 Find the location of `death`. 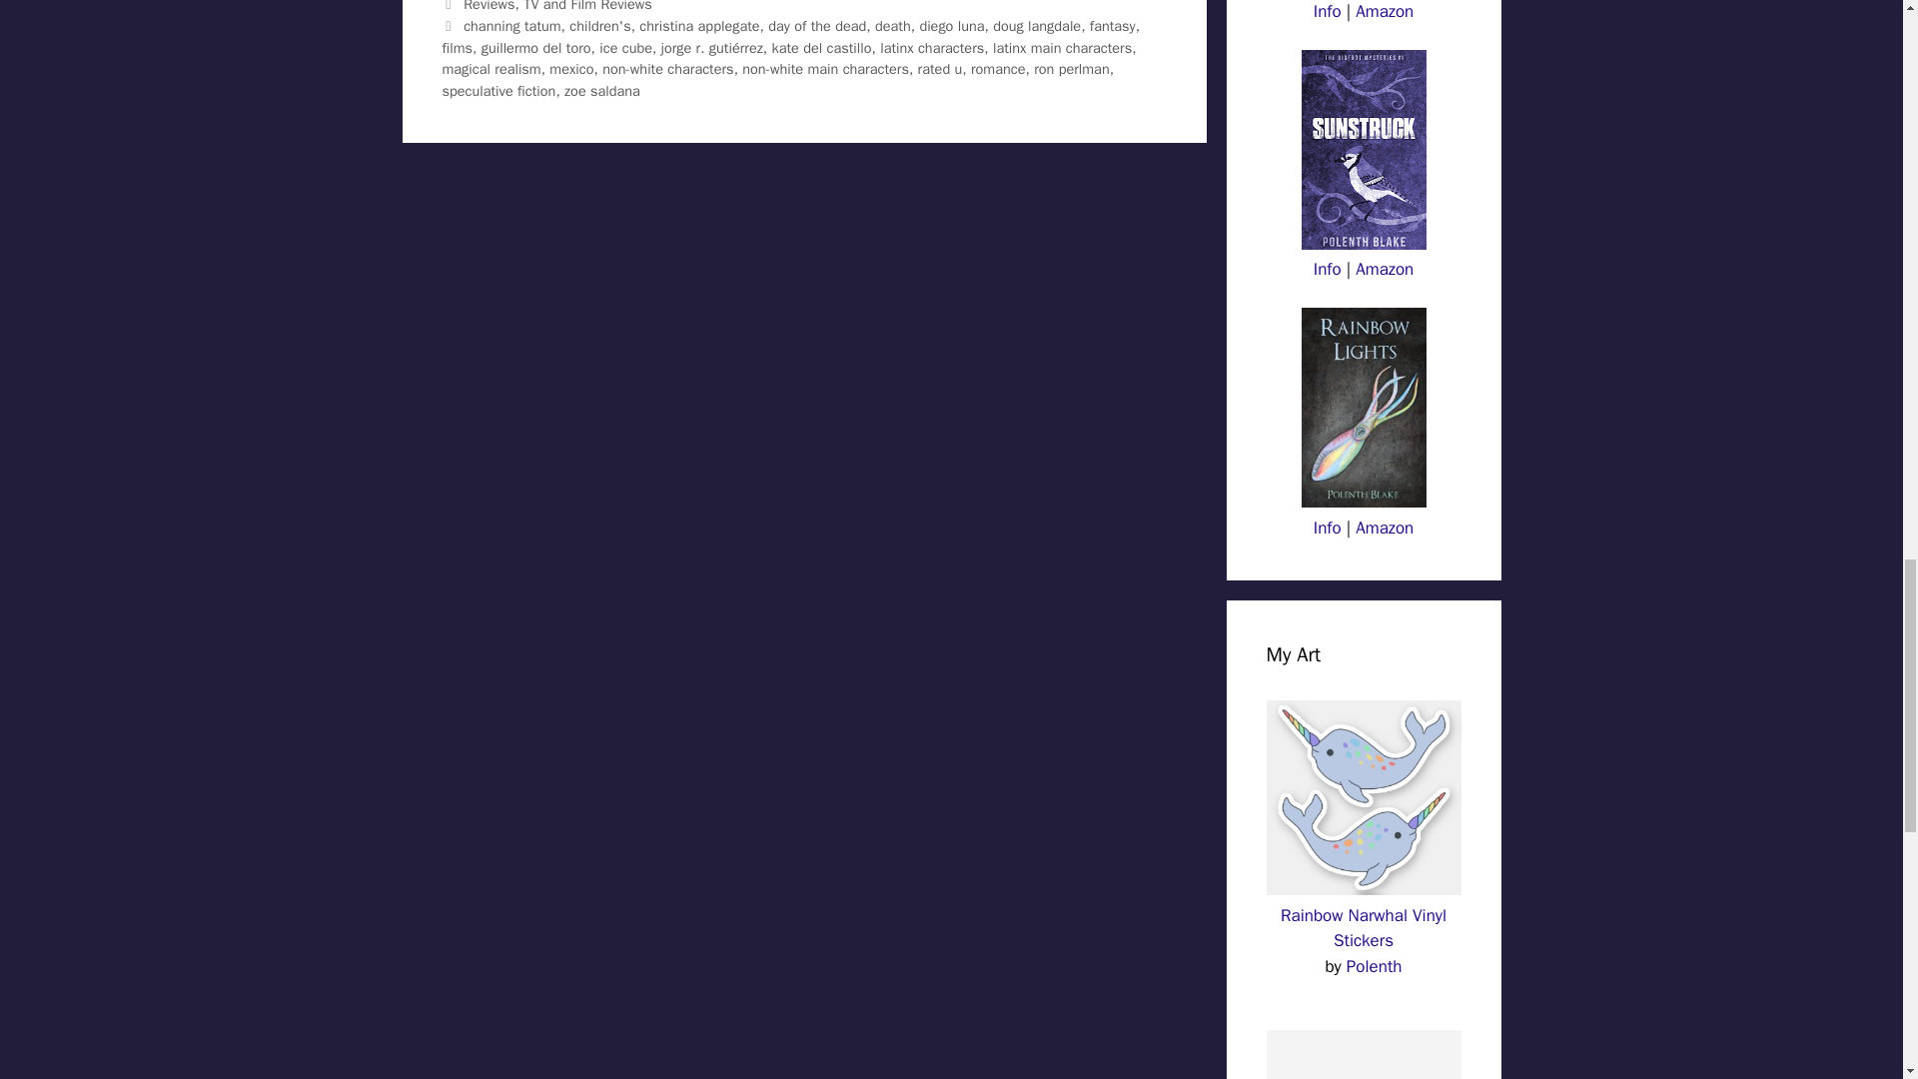

death is located at coordinates (893, 26).